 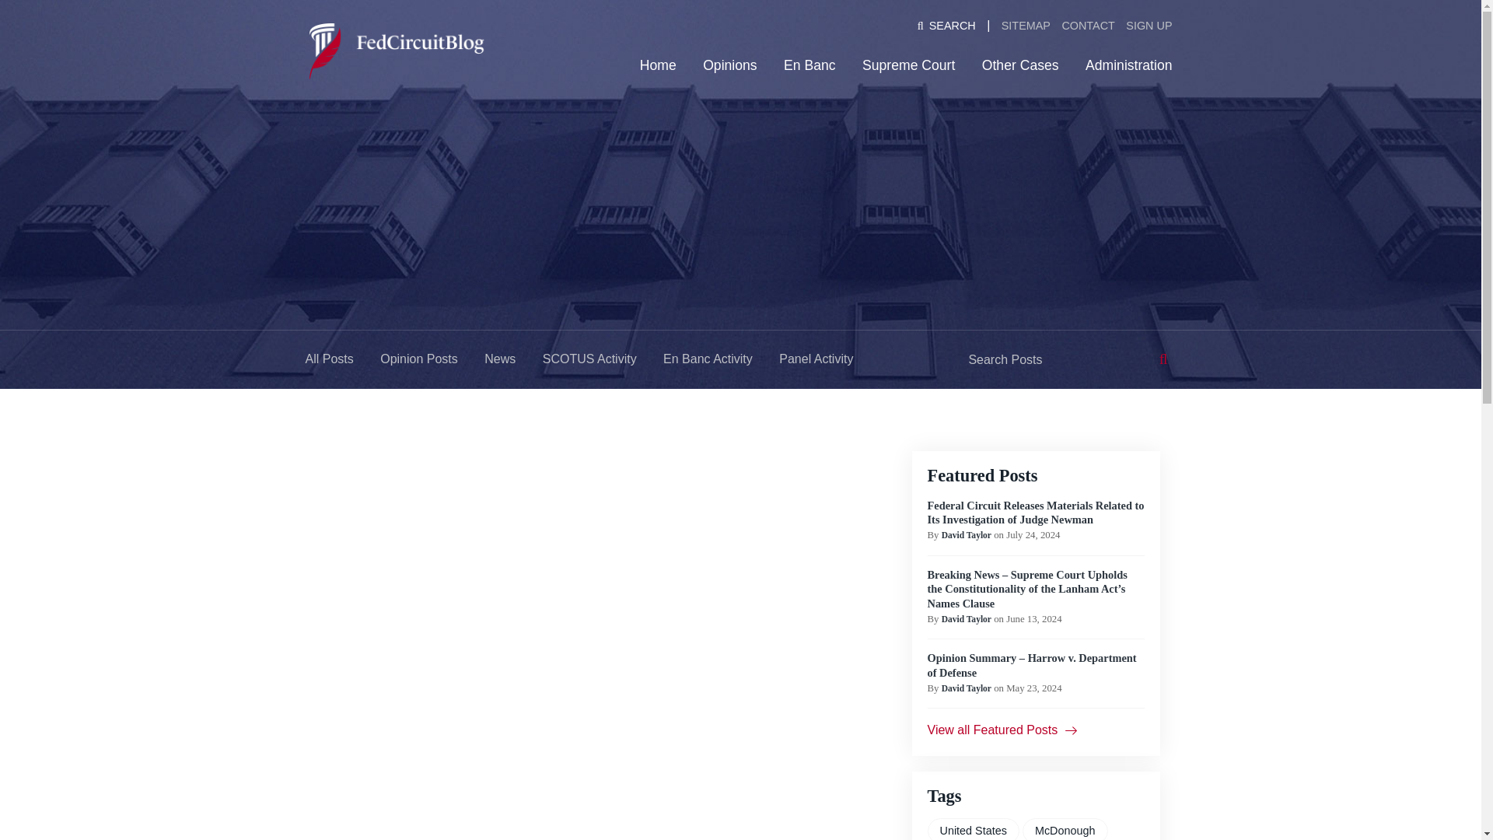 What do you see at coordinates (810, 65) in the screenshot?
I see `En Banc` at bounding box center [810, 65].